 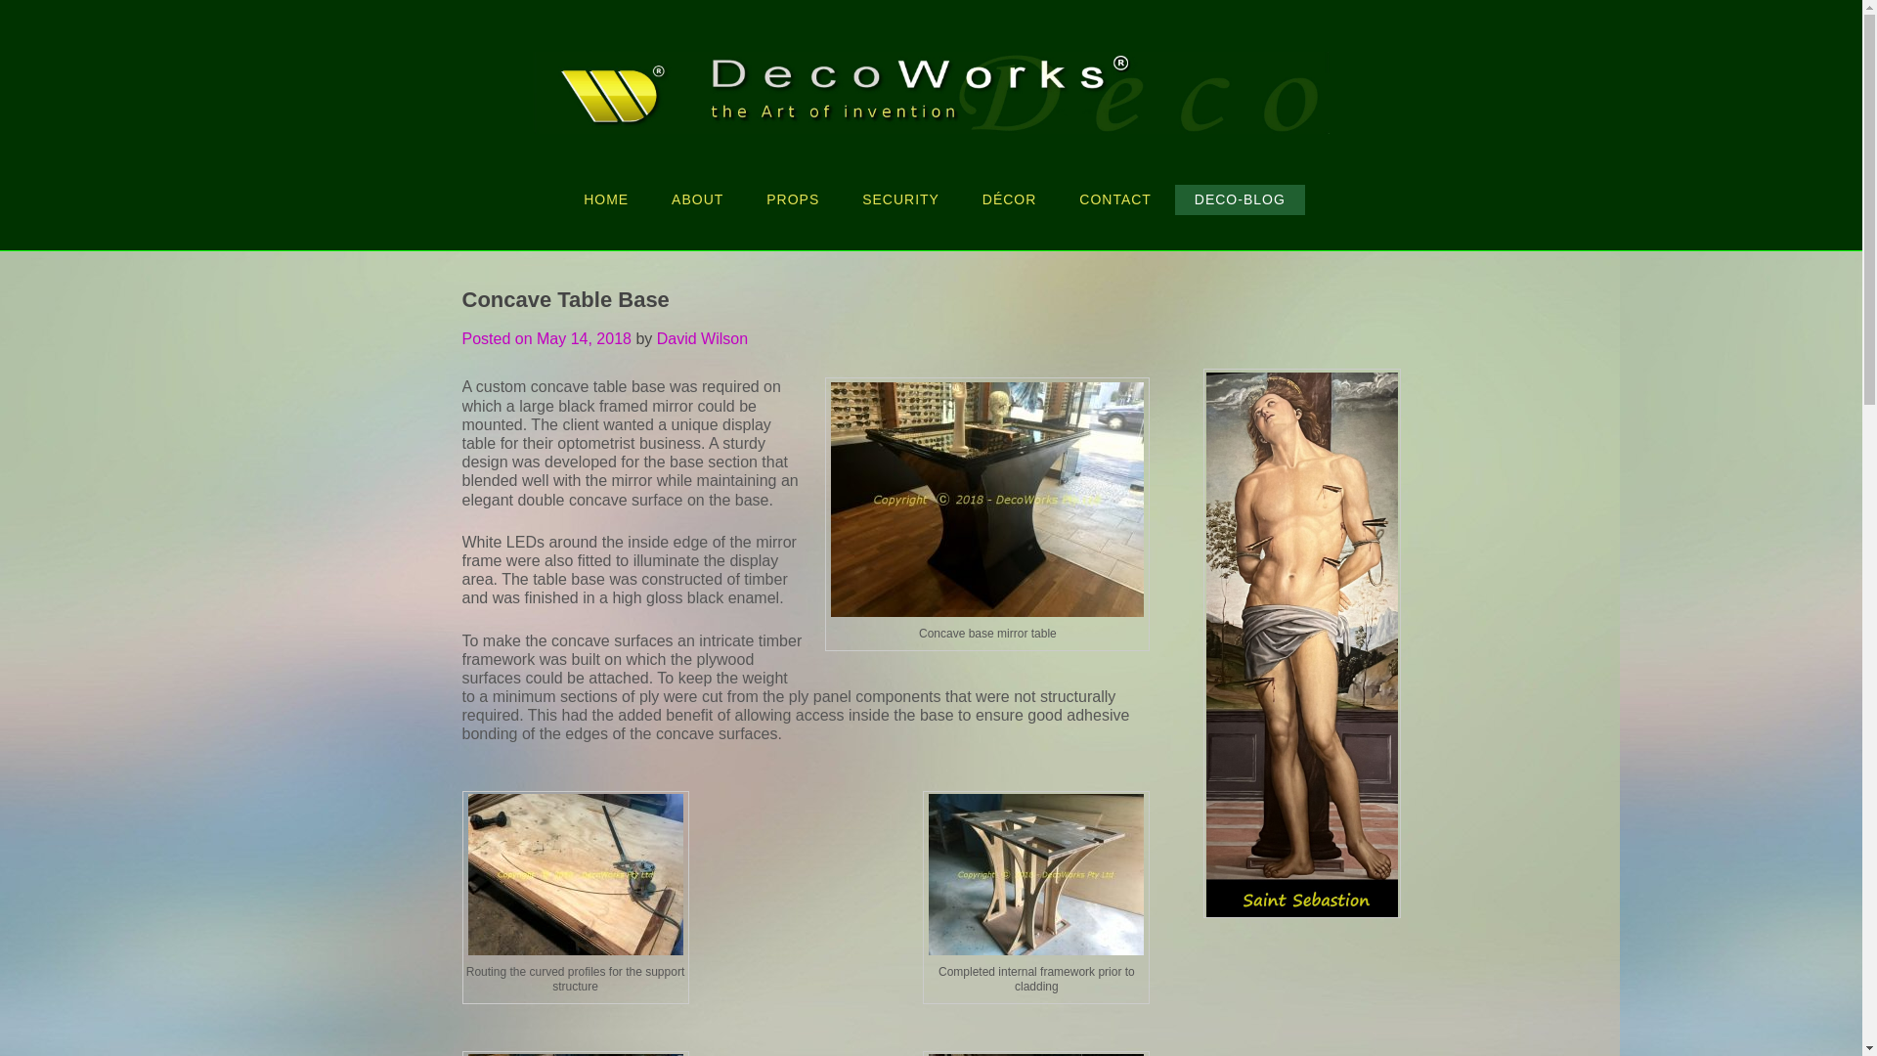 What do you see at coordinates (1115, 199) in the screenshot?
I see `CONTACT` at bounding box center [1115, 199].